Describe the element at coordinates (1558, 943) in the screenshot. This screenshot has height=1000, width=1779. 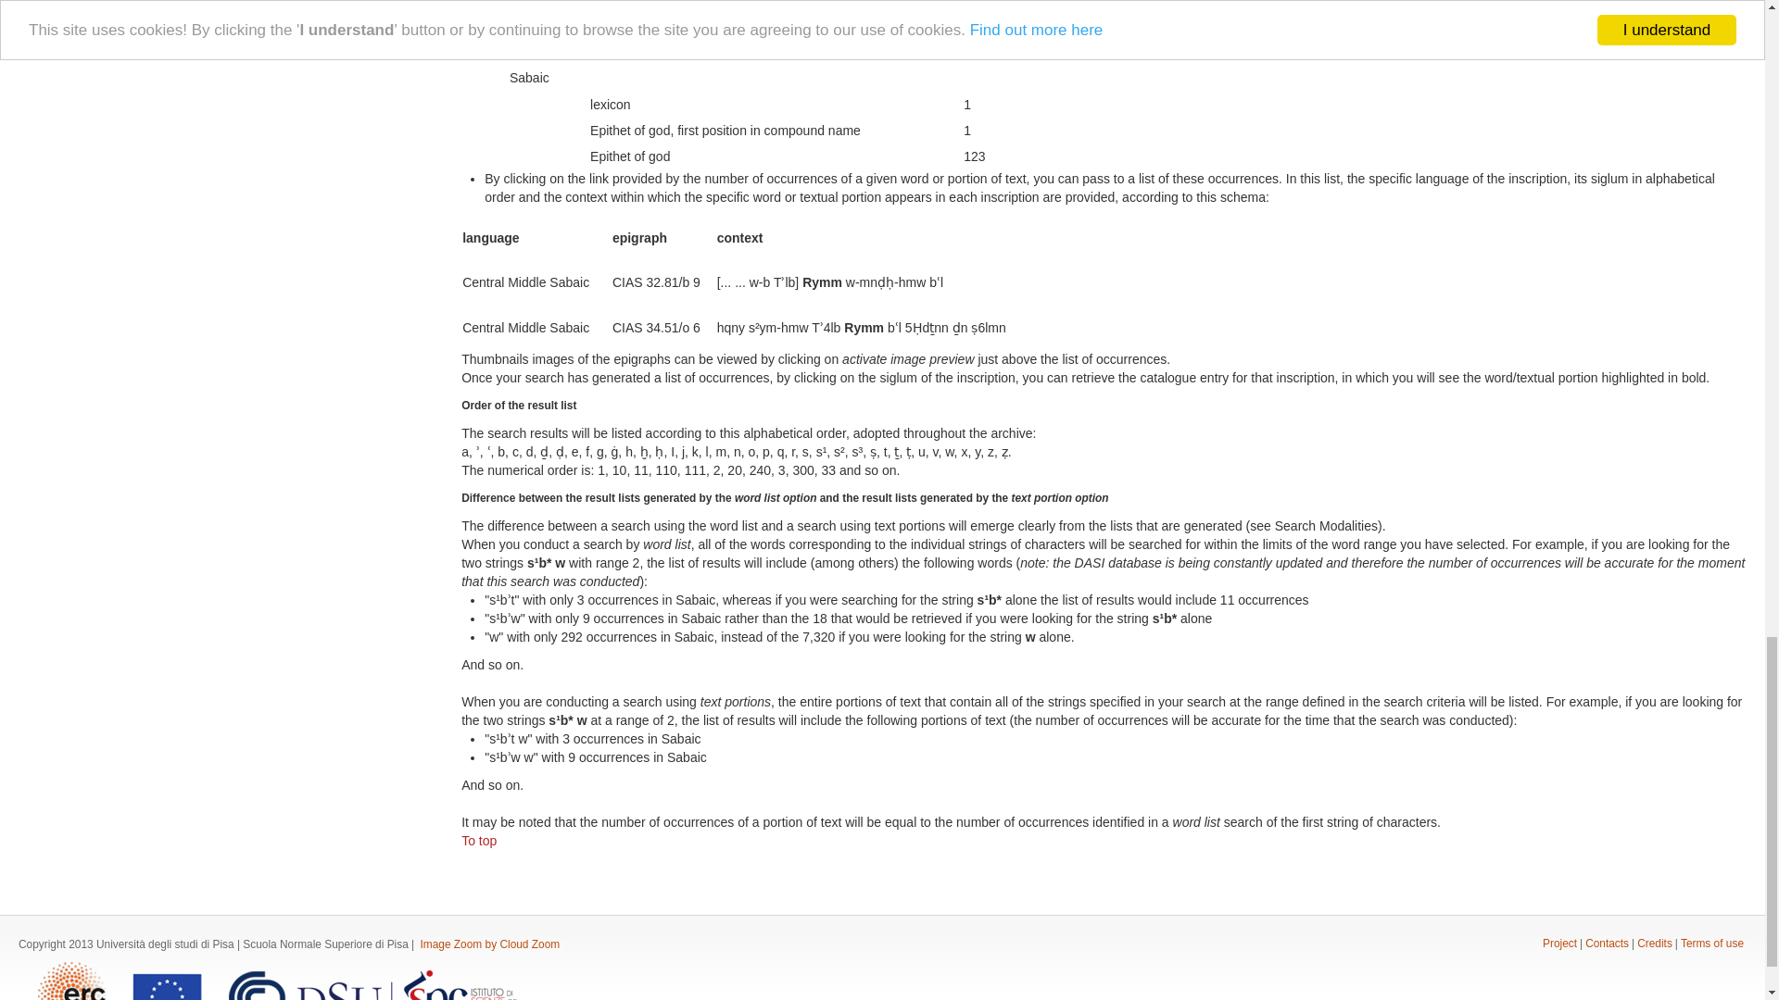
I see `Project` at that location.